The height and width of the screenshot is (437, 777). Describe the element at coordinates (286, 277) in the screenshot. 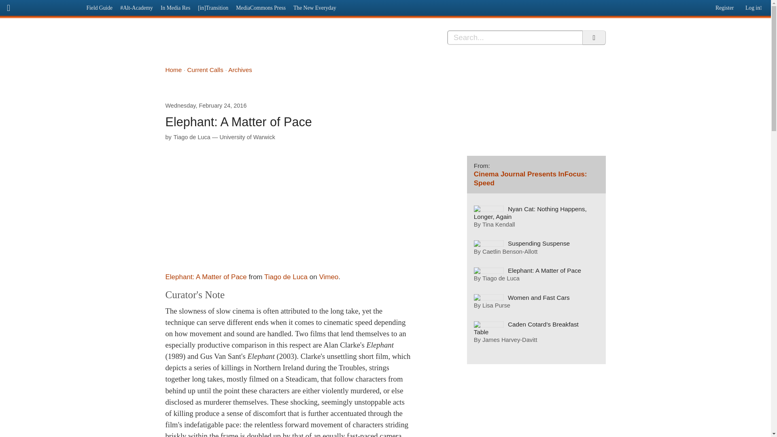

I see `Tiago de Luca` at that location.